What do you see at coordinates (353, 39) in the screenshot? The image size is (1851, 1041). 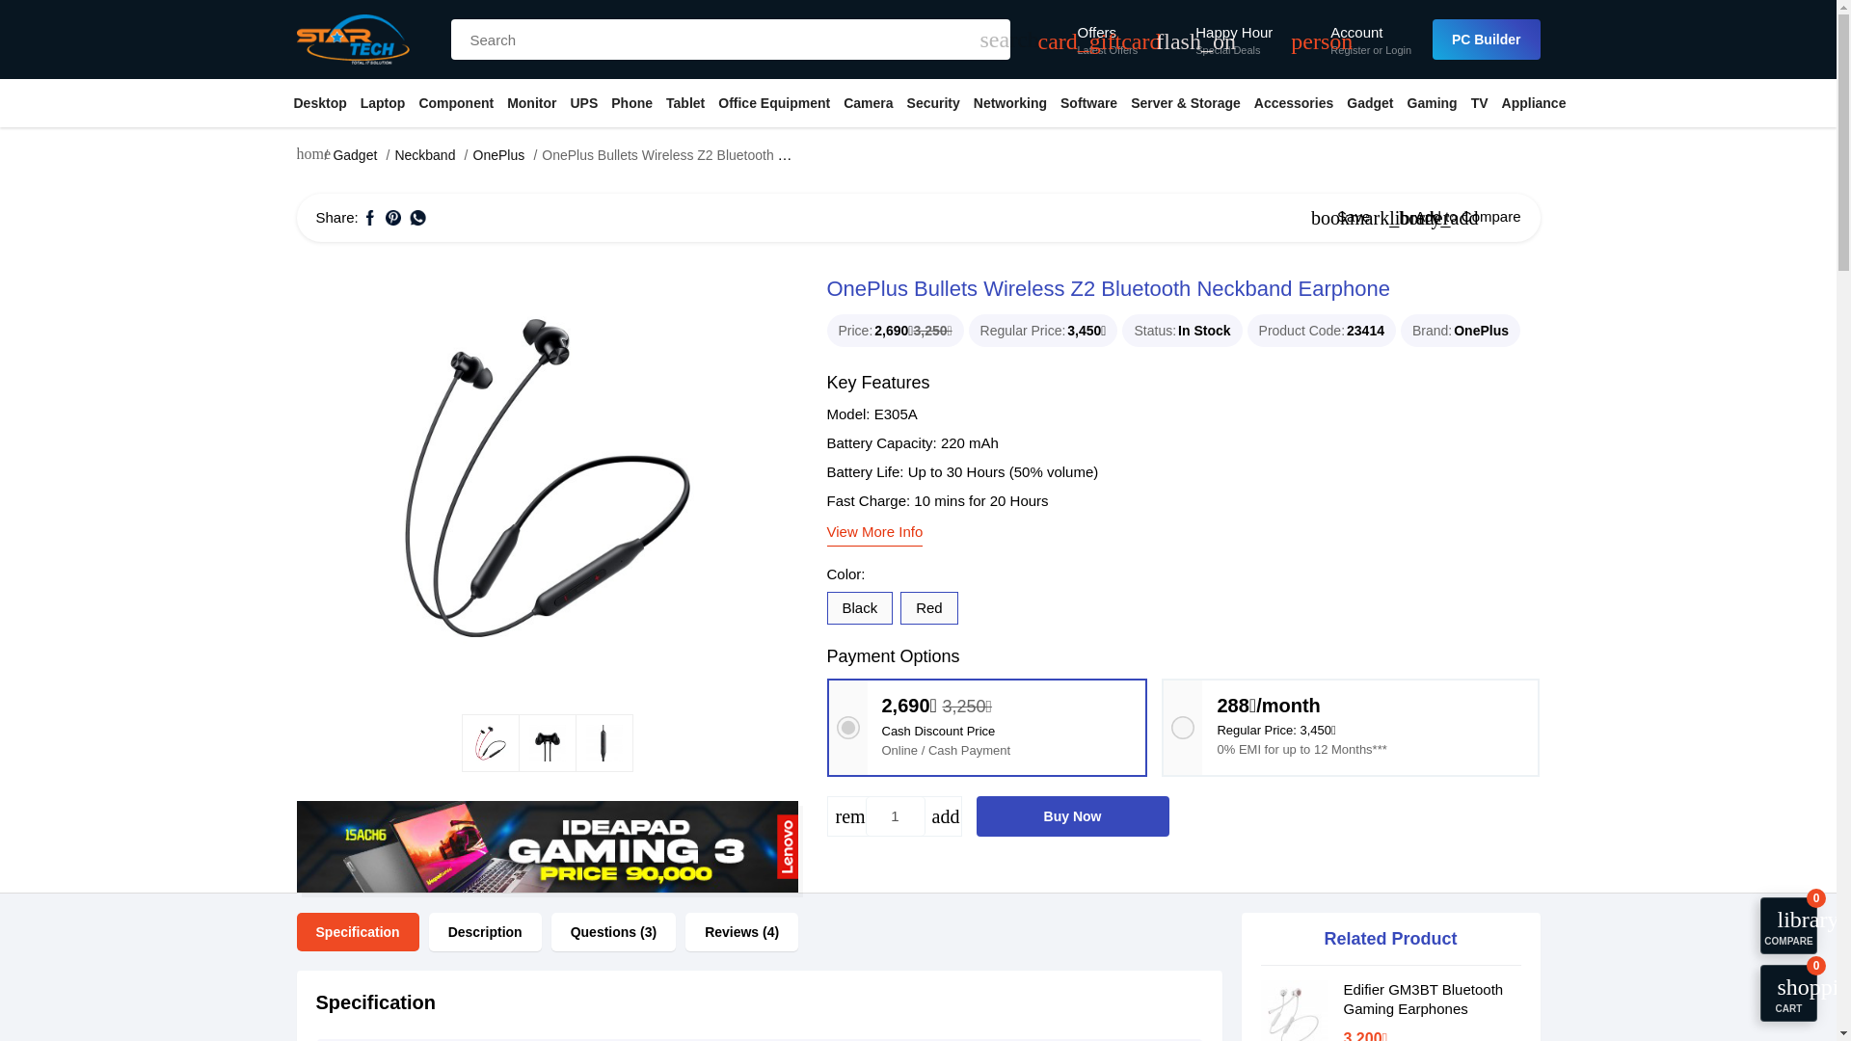 I see `Star Tech Ltd ` at bounding box center [353, 39].